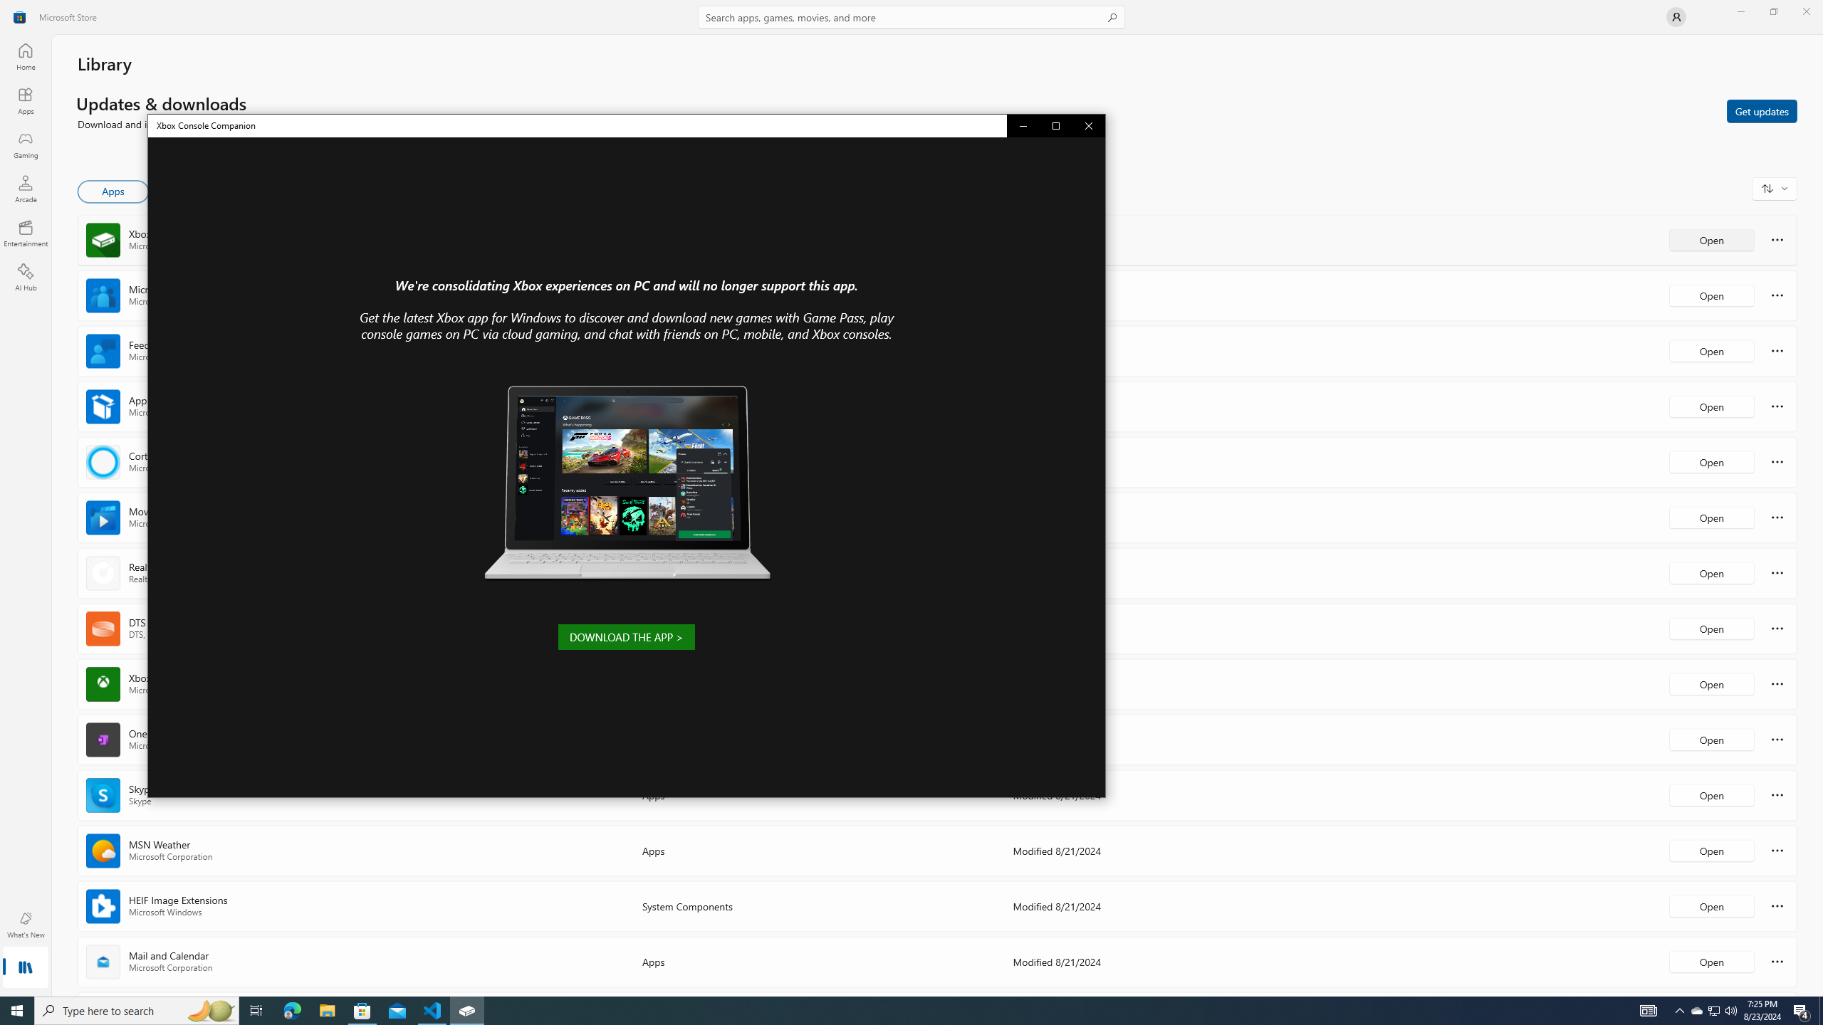  I want to click on Minimize Microsoft Store, so click(362, 1011).